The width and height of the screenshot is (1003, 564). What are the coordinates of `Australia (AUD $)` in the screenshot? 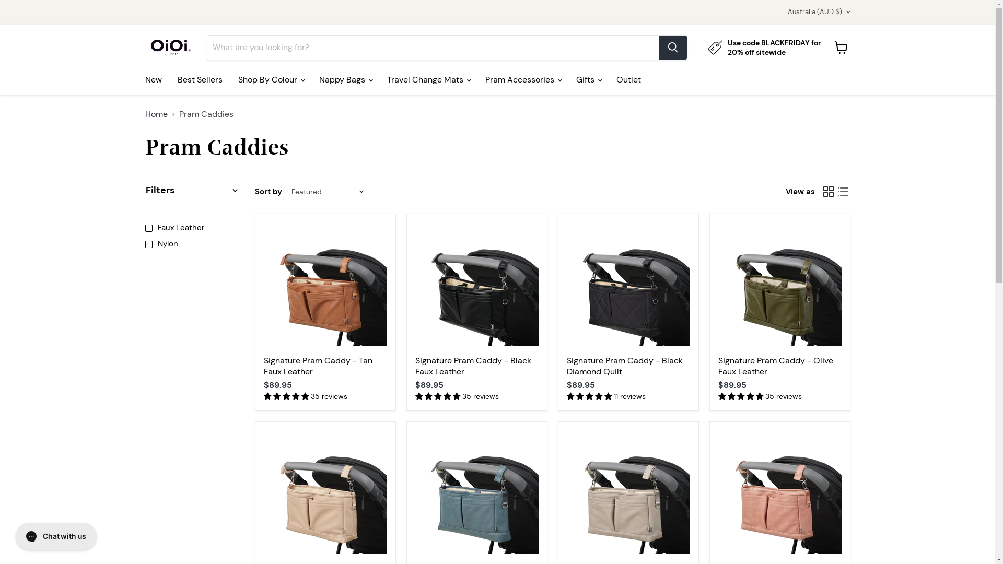 It's located at (817, 12).